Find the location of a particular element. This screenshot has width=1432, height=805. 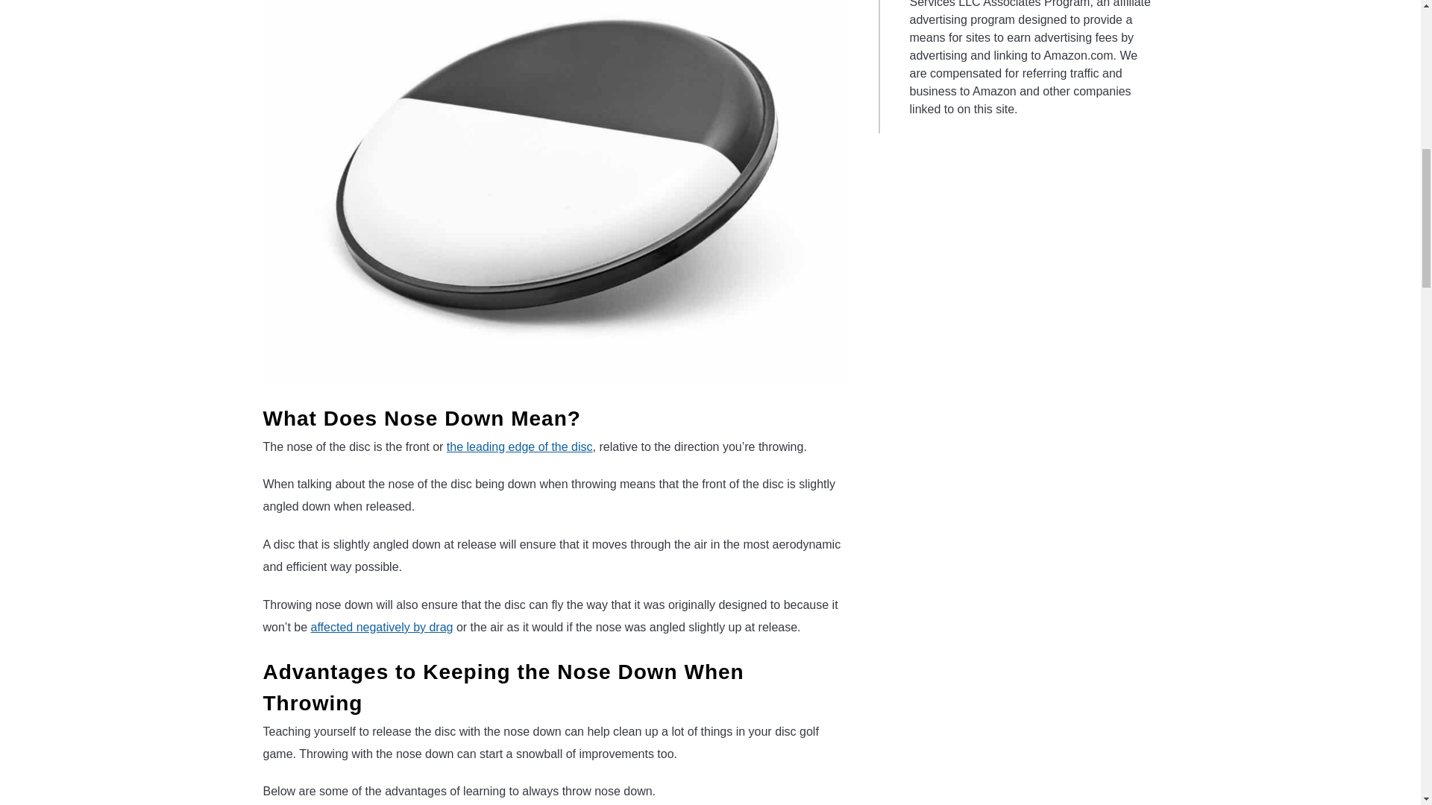

the leading edge of the disc is located at coordinates (519, 446).